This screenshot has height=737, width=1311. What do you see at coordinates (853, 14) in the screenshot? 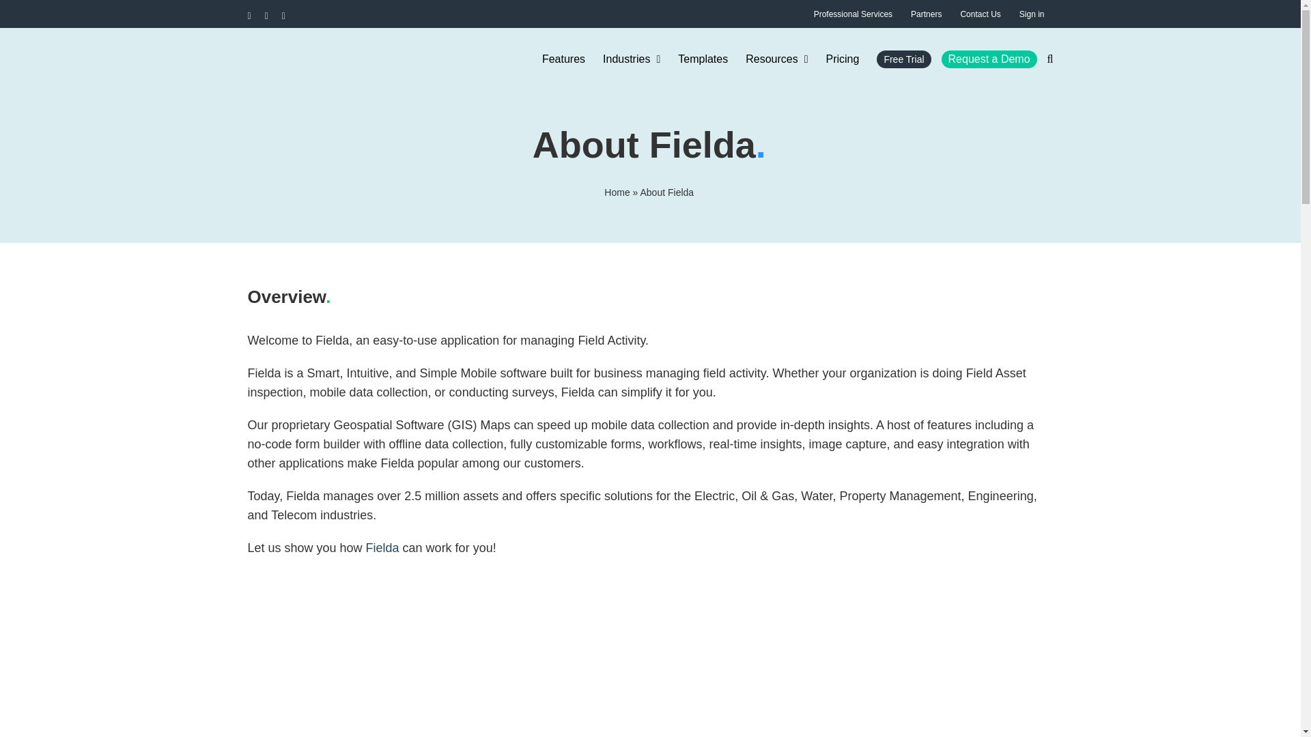
I see `Professional Services` at bounding box center [853, 14].